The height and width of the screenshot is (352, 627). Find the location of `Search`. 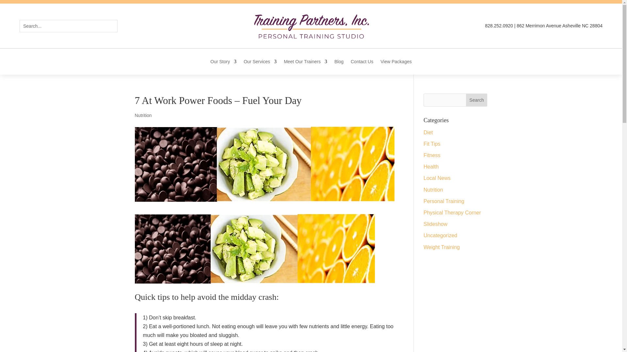

Search is located at coordinates (10, 6).